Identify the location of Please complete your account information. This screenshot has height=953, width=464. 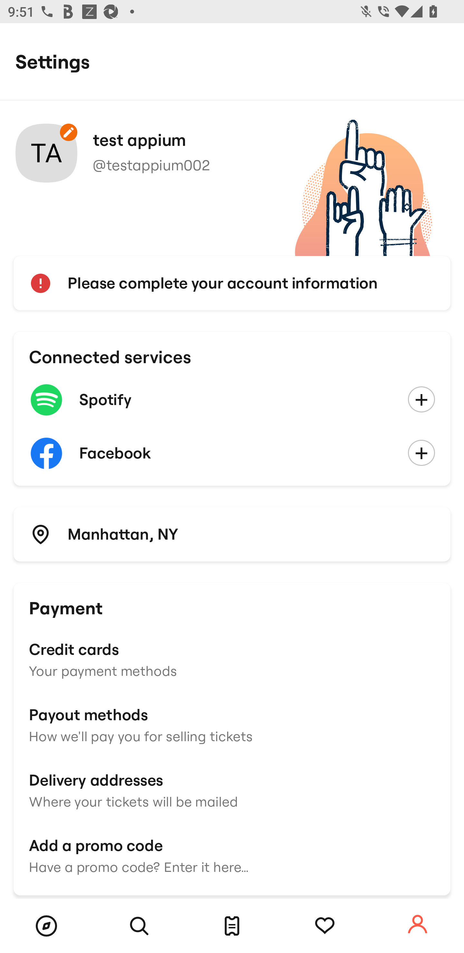
(232, 283).